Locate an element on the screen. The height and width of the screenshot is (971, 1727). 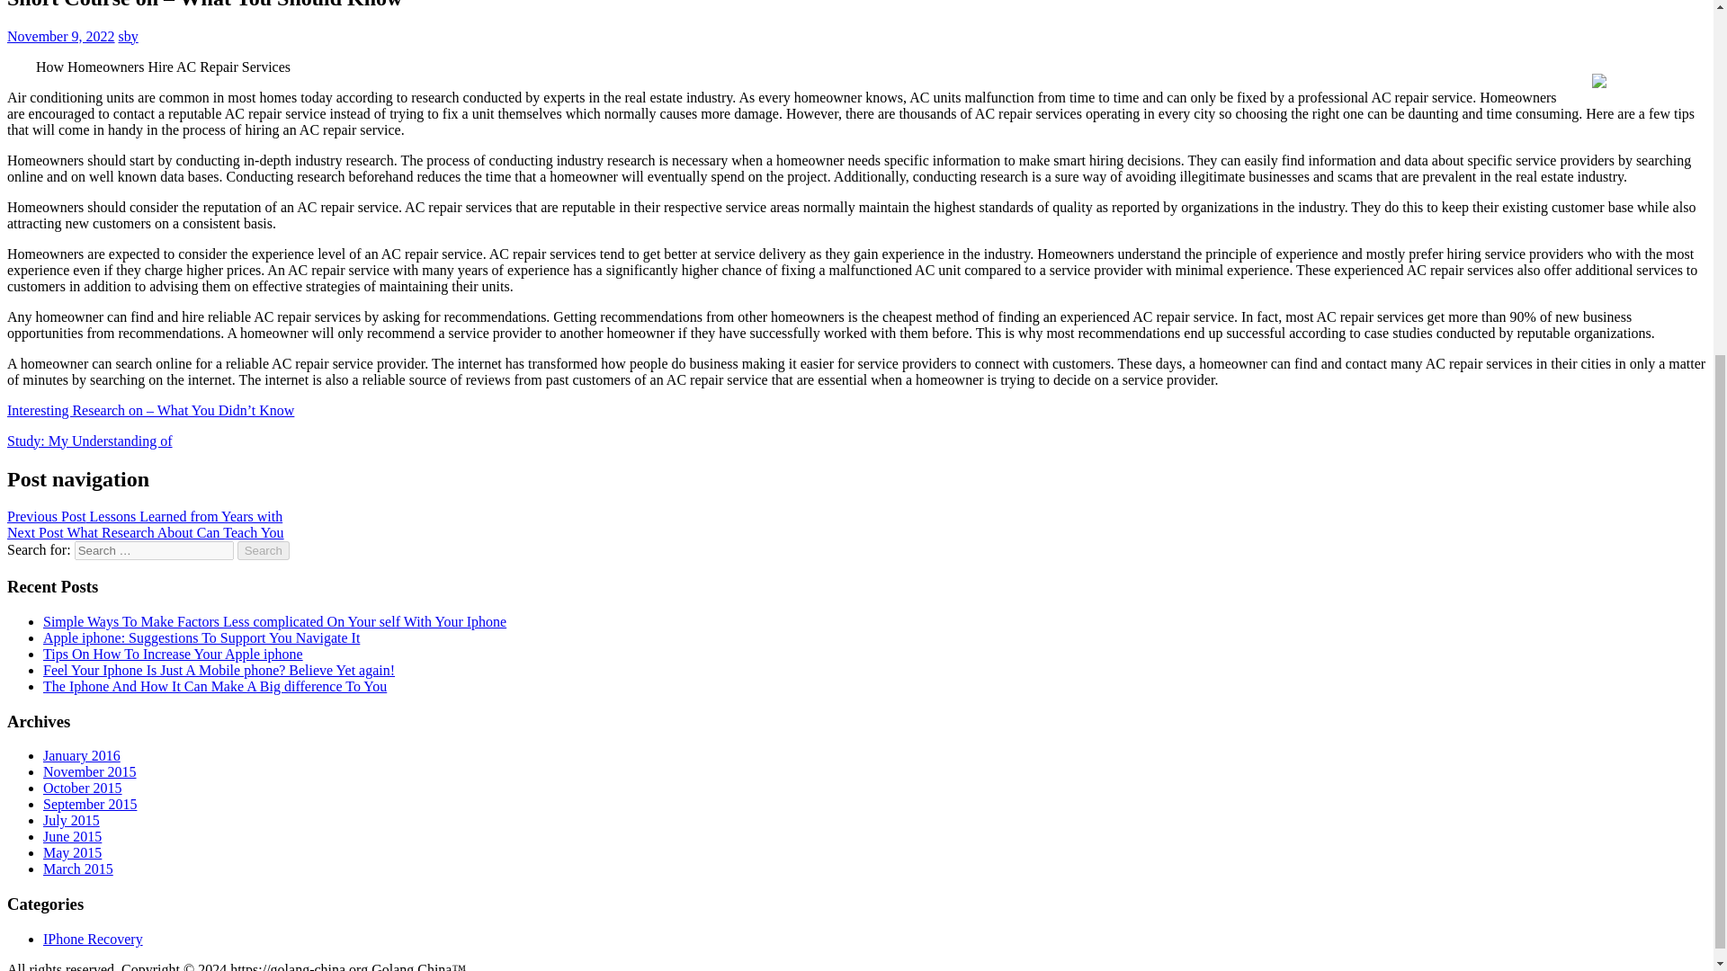
November 9, 2022 is located at coordinates (61, 36).